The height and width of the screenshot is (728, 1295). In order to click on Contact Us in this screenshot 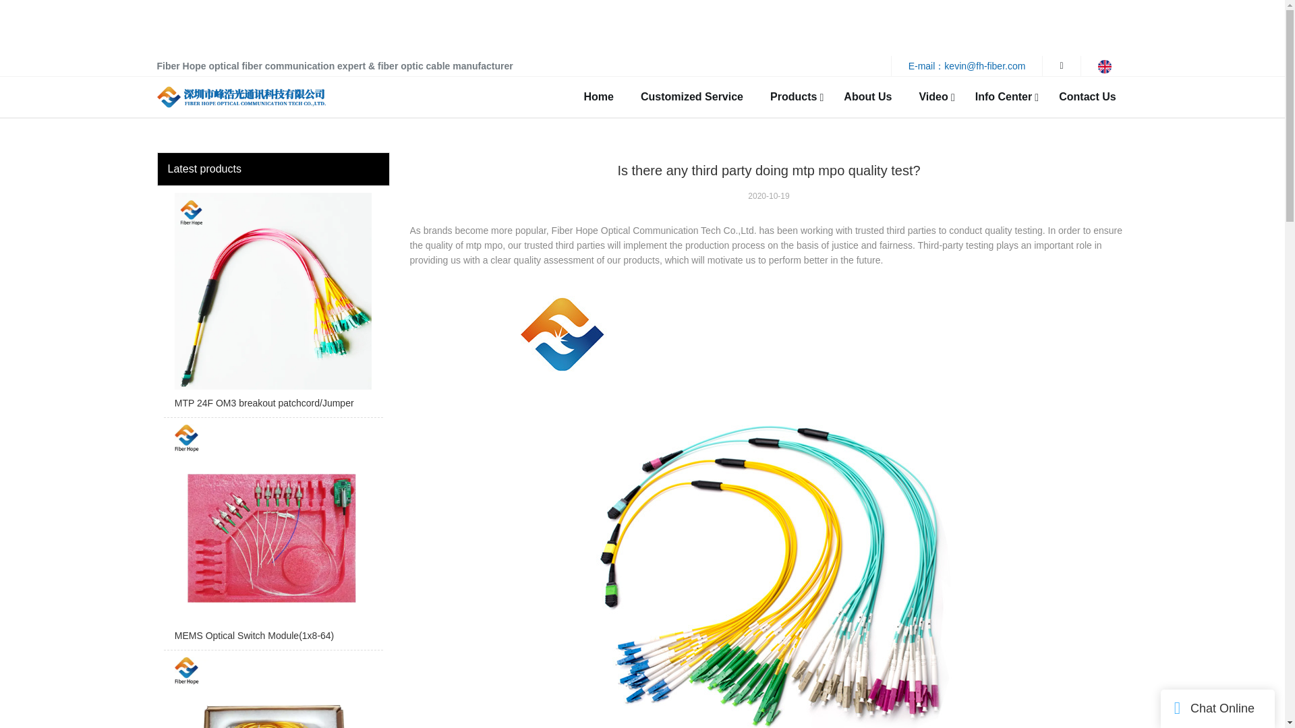, I will do `click(1087, 97)`.